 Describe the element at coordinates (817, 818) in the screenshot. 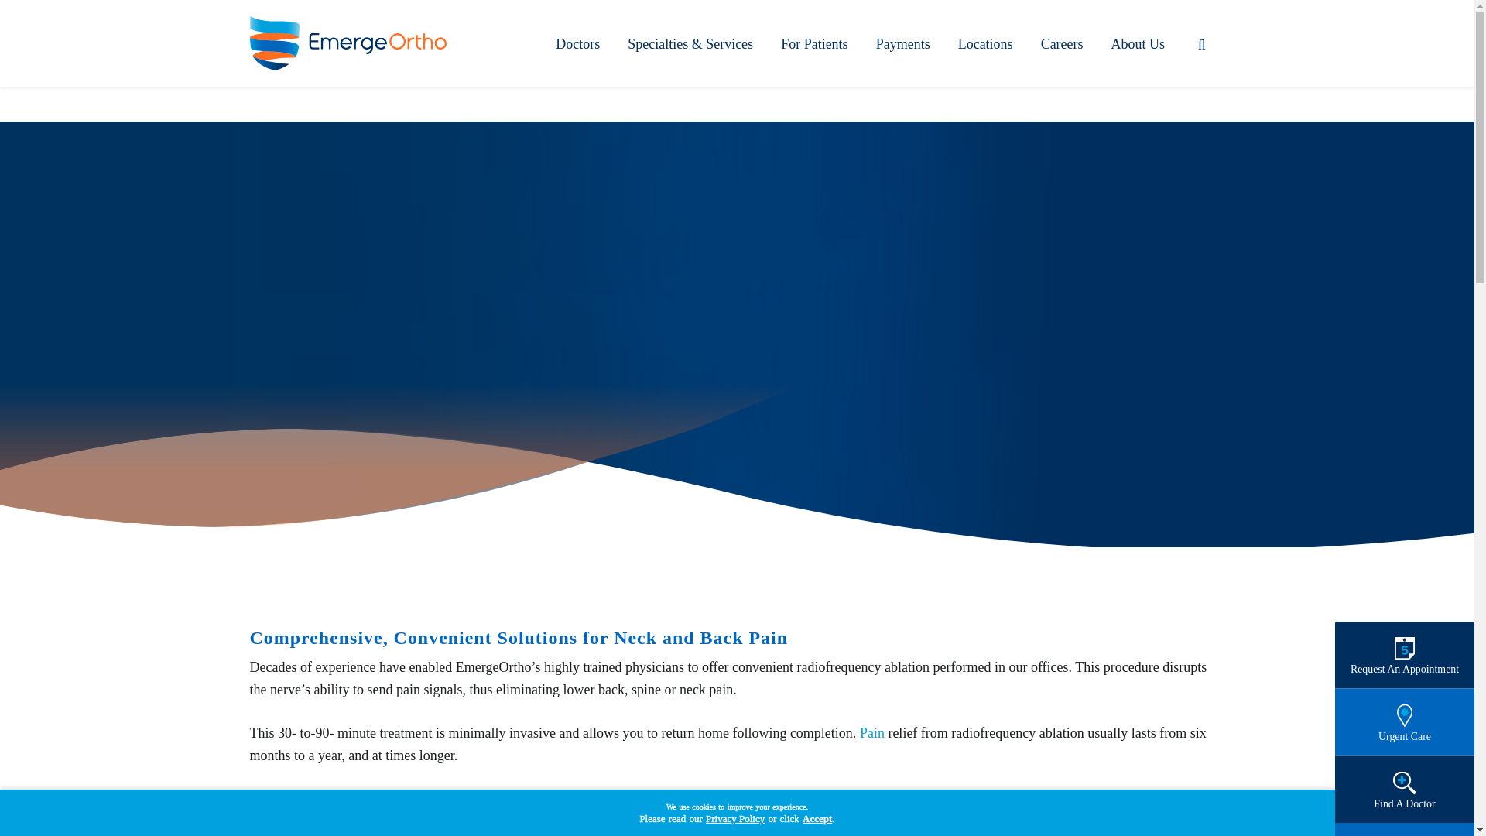

I see `Accept` at that location.